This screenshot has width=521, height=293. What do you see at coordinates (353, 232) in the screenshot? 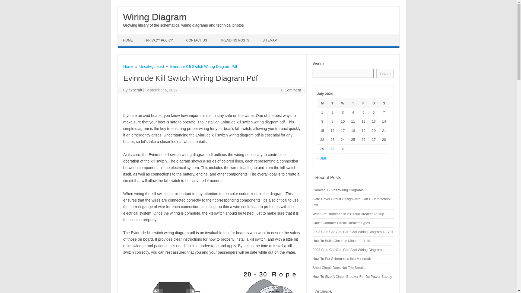
I see `2003 Club Car Gas Golf Cart Wiring Diagram 48 Volt` at bounding box center [353, 232].